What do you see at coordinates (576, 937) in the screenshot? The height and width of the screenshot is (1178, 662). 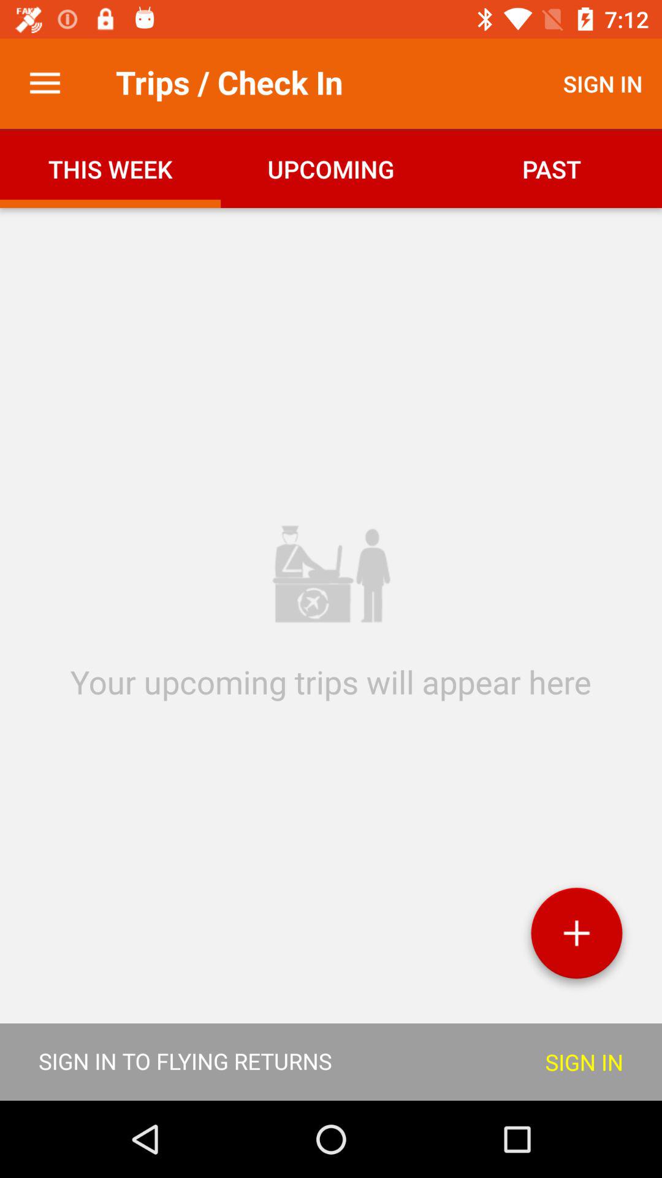 I see `press icon above sign in icon` at bounding box center [576, 937].